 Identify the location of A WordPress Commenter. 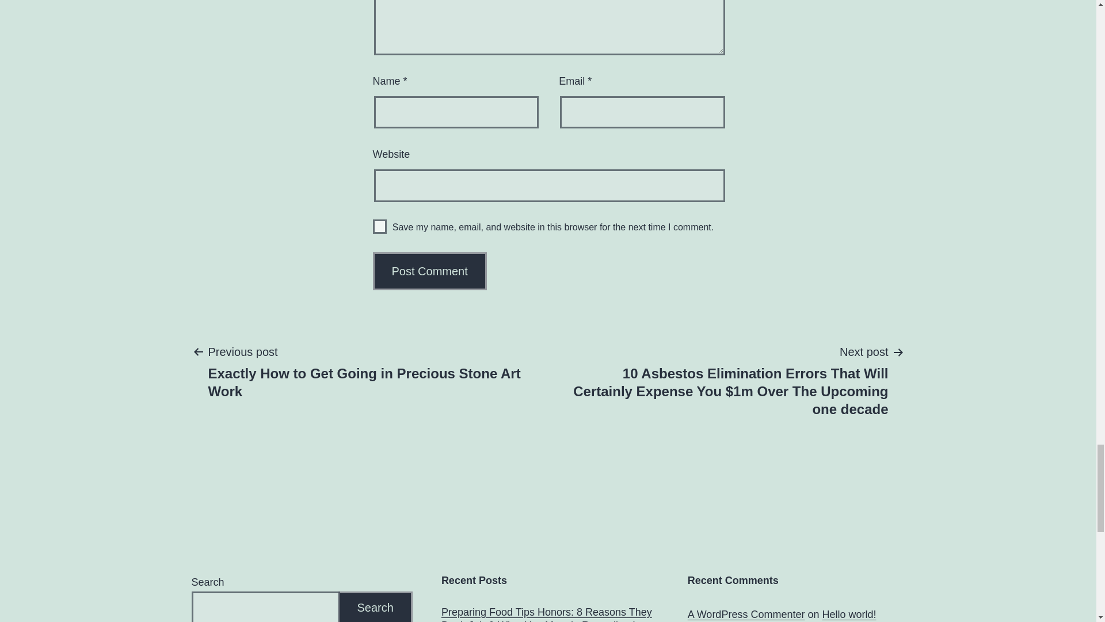
(746, 614).